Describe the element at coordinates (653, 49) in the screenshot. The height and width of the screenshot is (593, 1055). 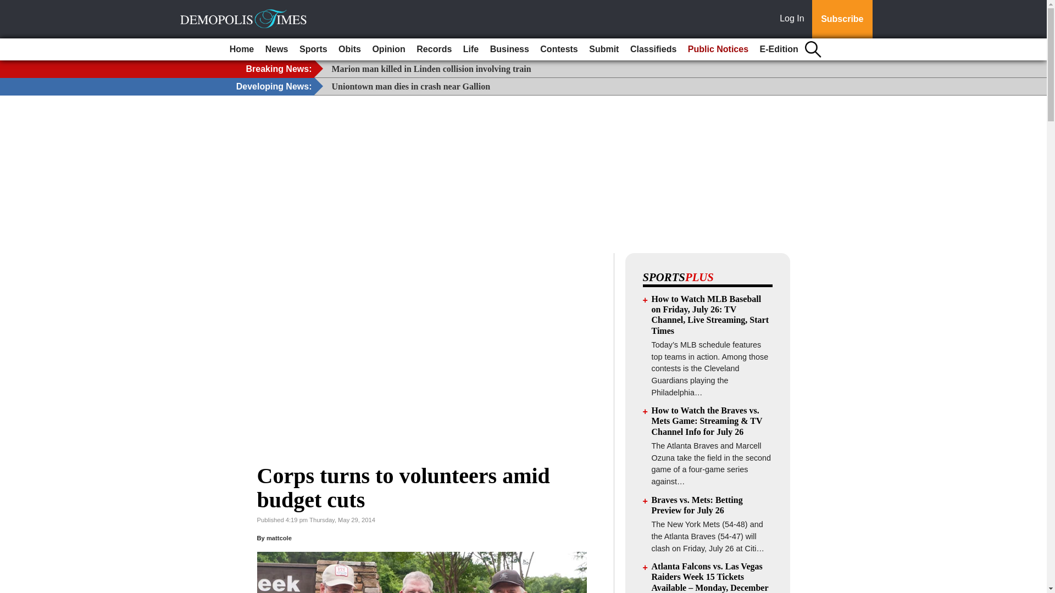
I see `Classifieds` at that location.